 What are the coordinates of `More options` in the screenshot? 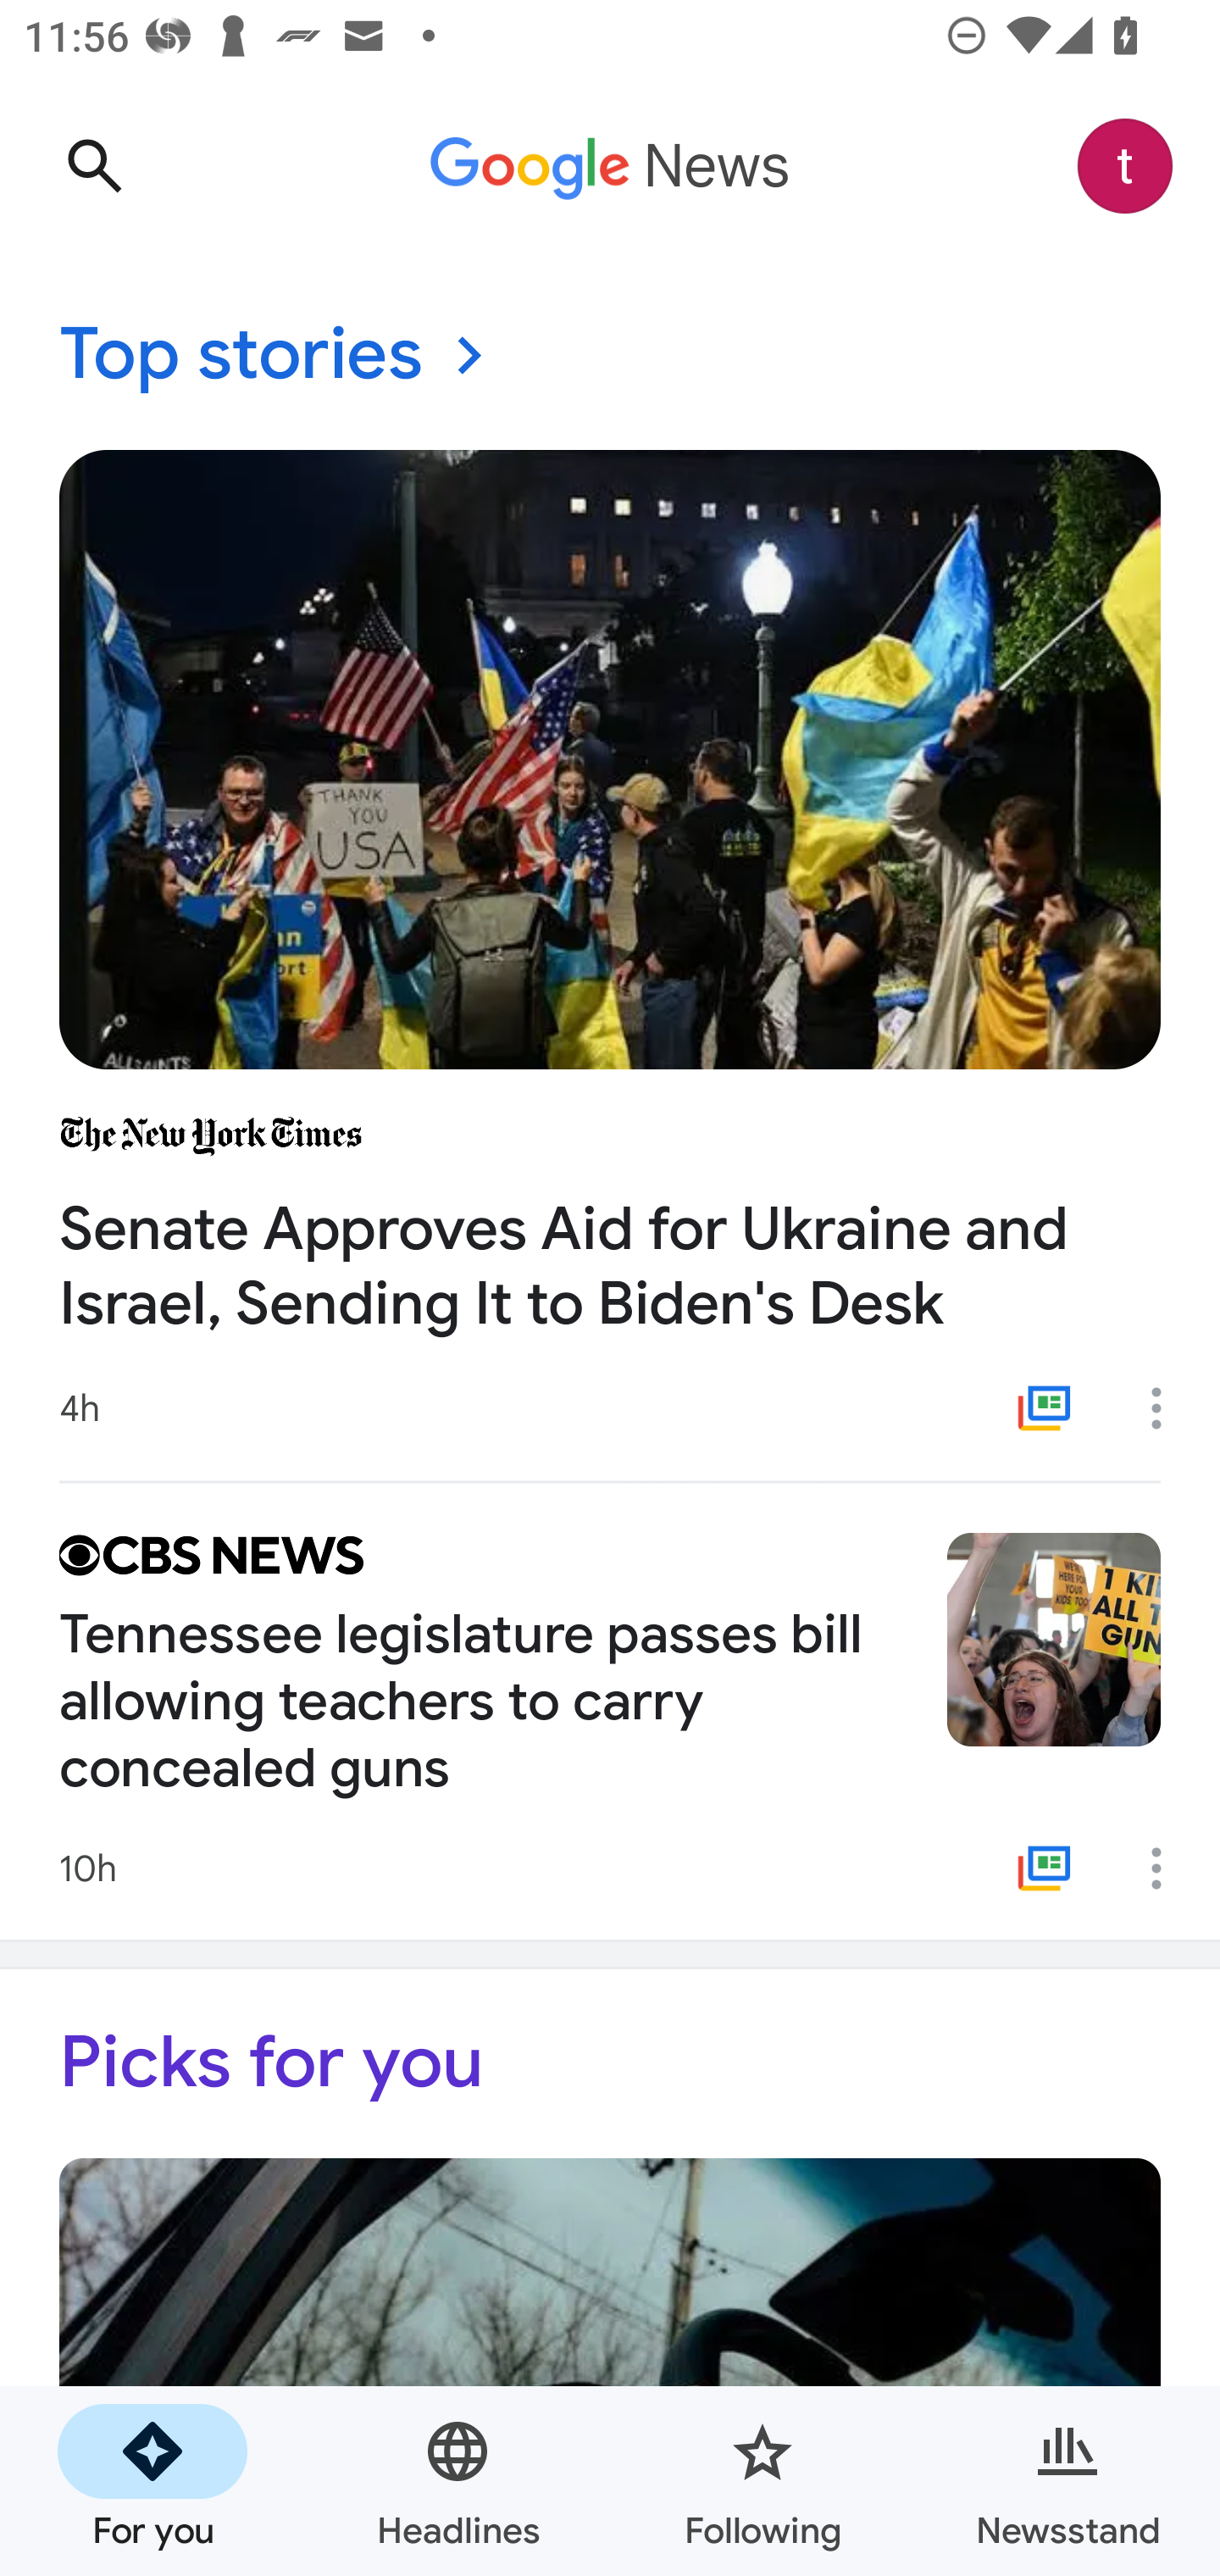 It's located at (1167, 1407).